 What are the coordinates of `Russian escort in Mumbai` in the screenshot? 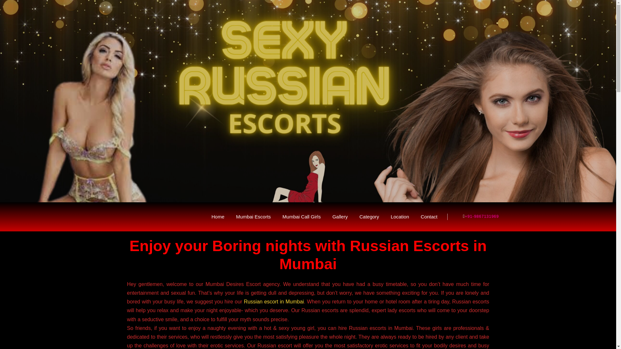 It's located at (274, 301).